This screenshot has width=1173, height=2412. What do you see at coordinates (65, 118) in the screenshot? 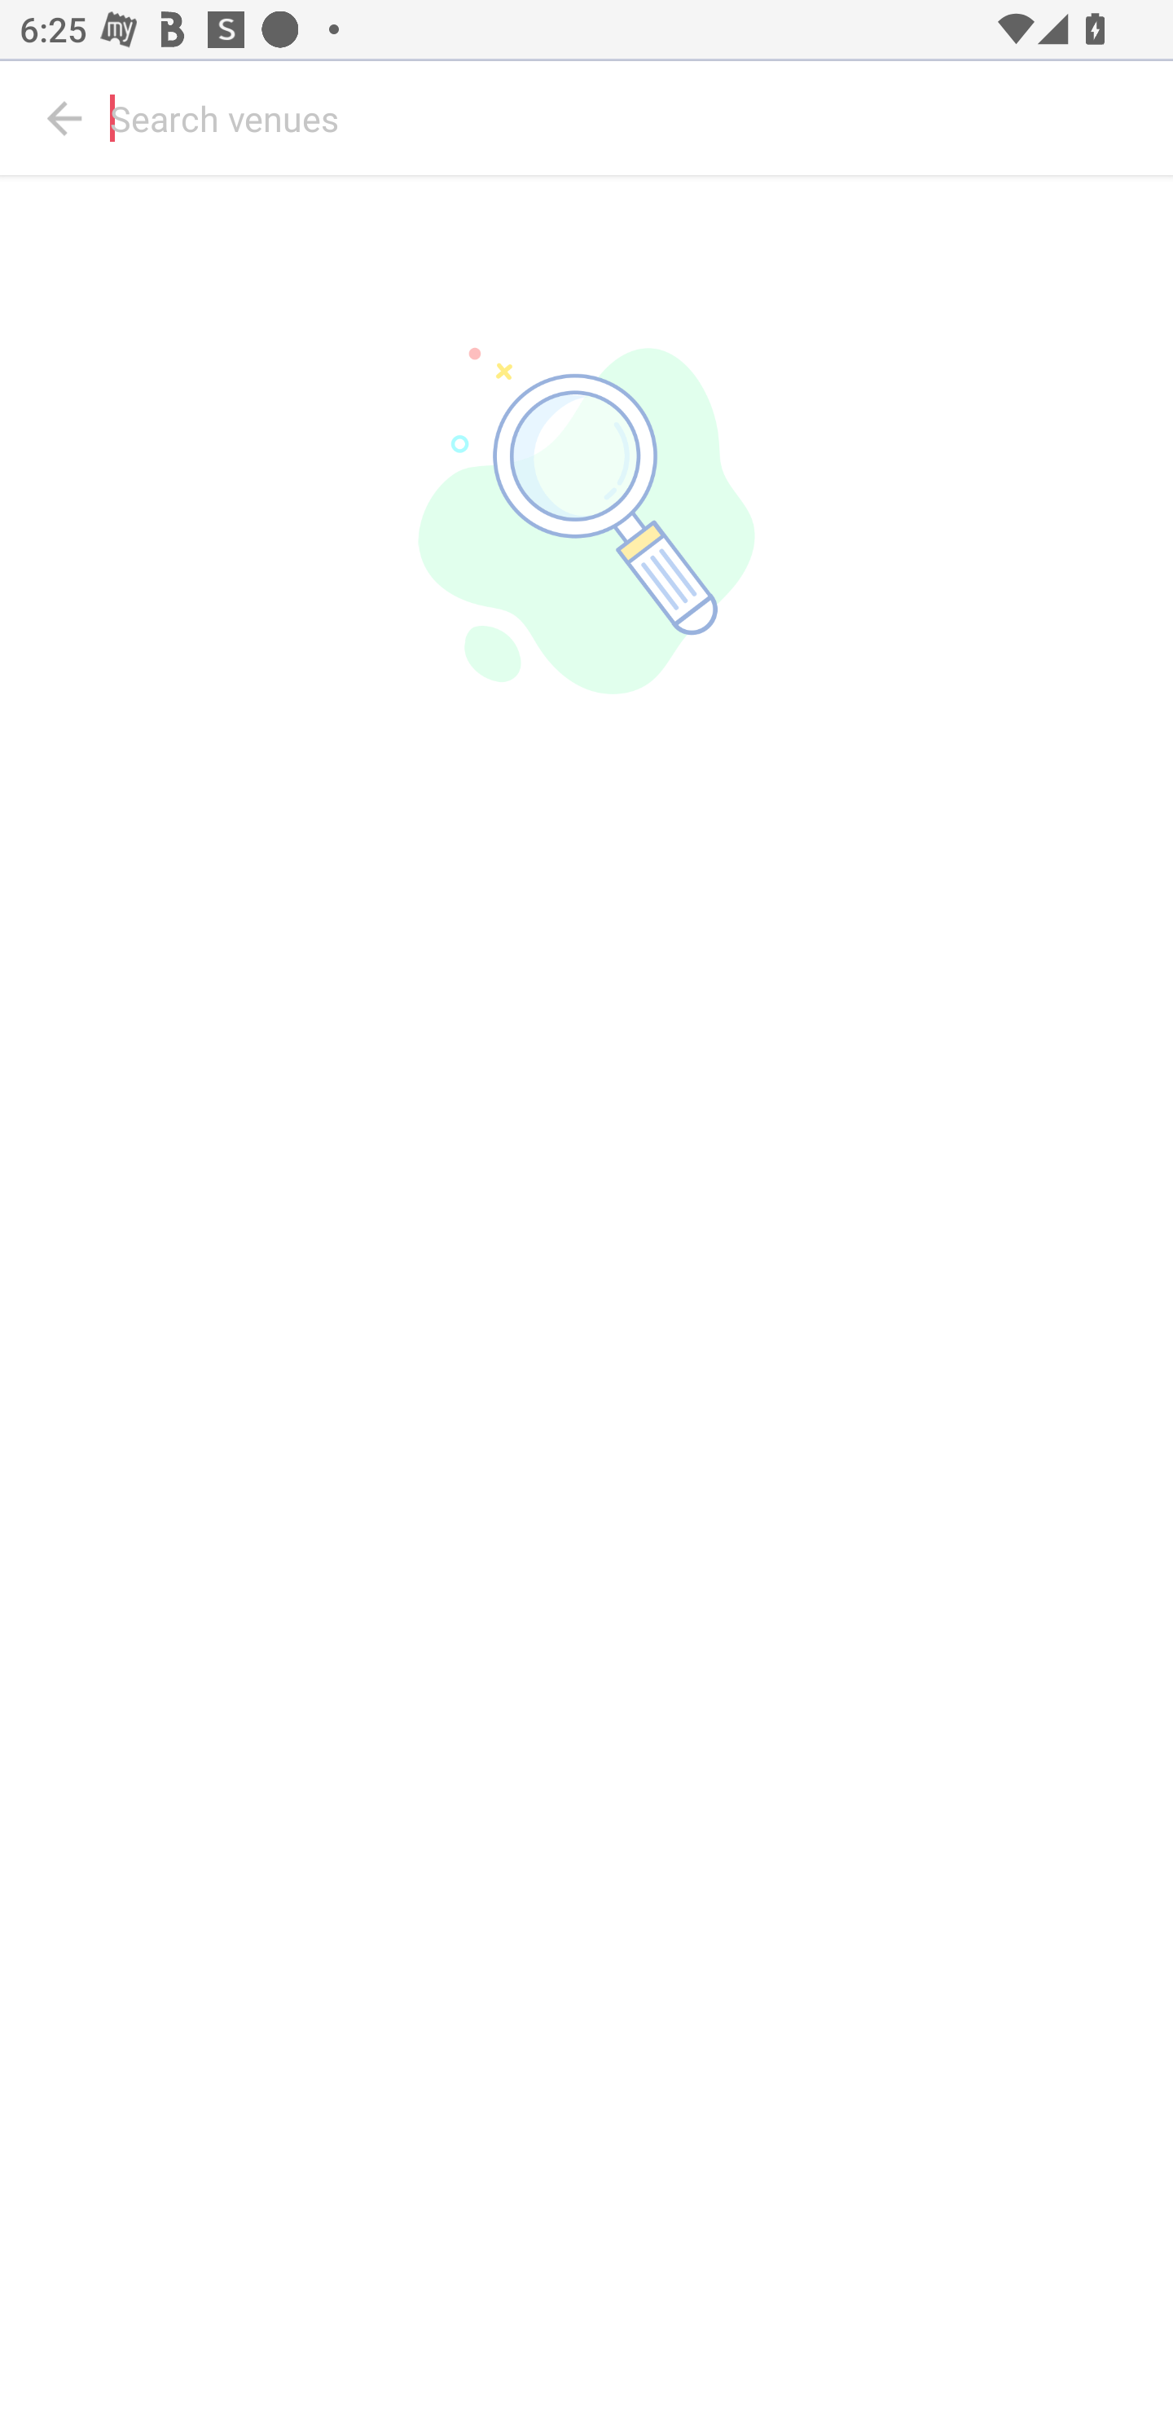
I see `Back` at bounding box center [65, 118].